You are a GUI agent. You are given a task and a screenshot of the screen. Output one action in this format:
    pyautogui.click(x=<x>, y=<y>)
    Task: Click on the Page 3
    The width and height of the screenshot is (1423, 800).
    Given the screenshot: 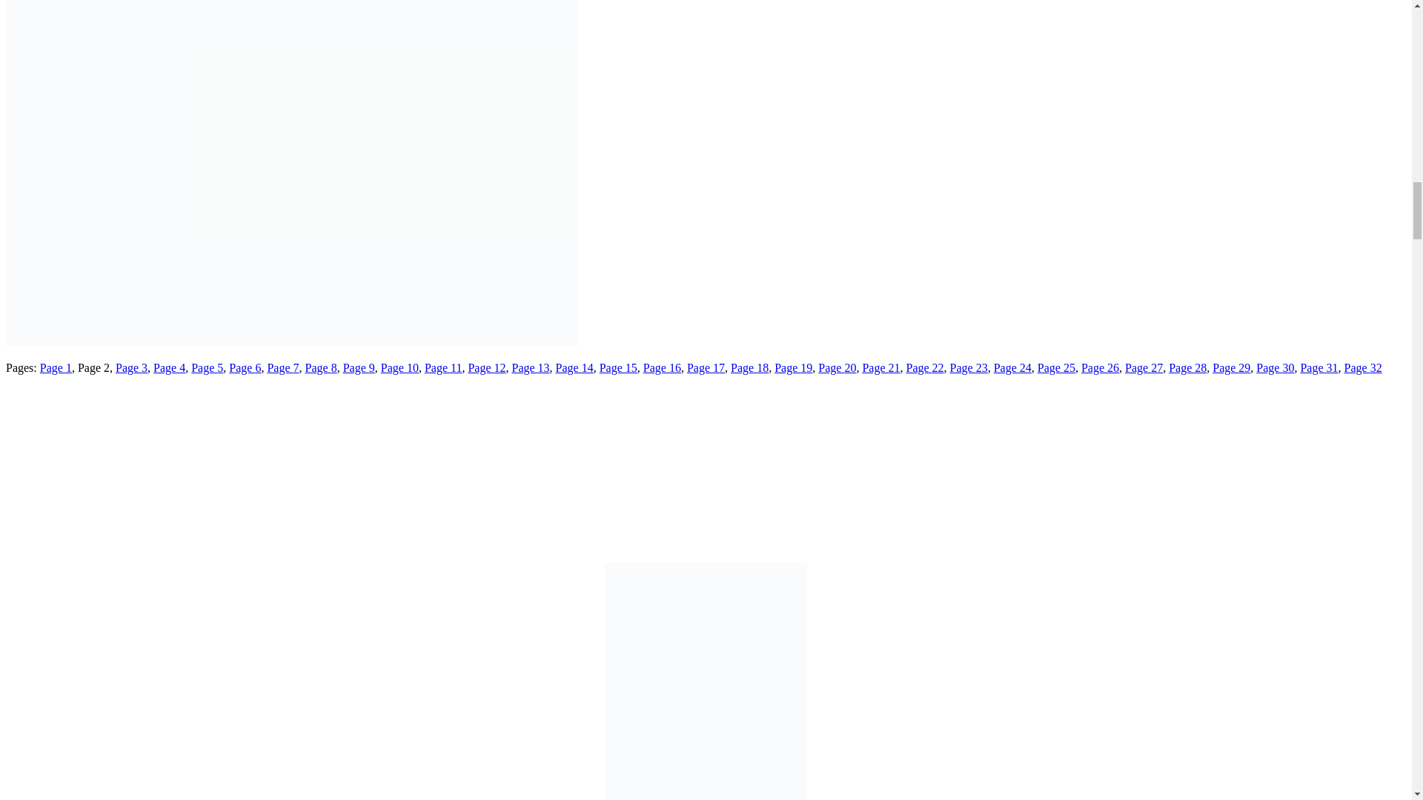 What is the action you would take?
    pyautogui.click(x=131, y=367)
    